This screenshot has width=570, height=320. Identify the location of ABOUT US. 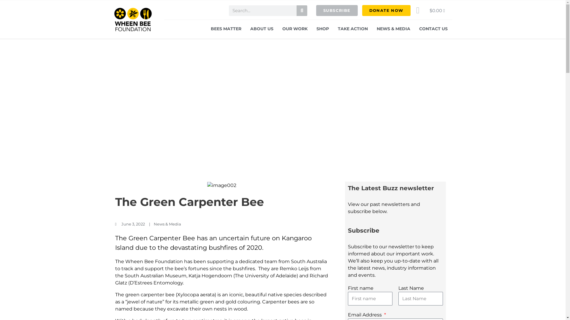
(262, 28).